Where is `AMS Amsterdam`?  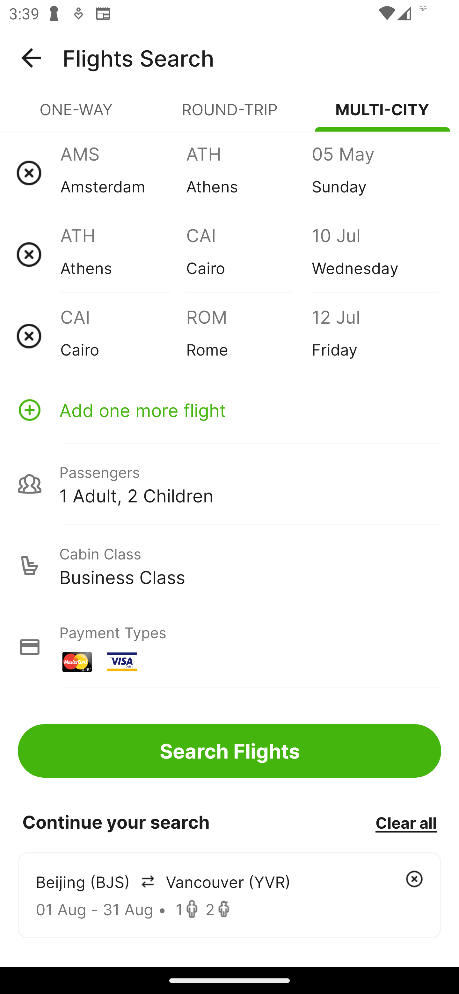 AMS Amsterdam is located at coordinates (123, 173).